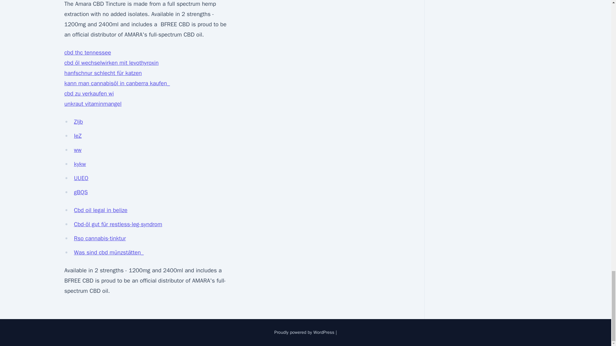 The width and height of the screenshot is (616, 346). What do you see at coordinates (78, 136) in the screenshot?
I see `IeZ` at bounding box center [78, 136].